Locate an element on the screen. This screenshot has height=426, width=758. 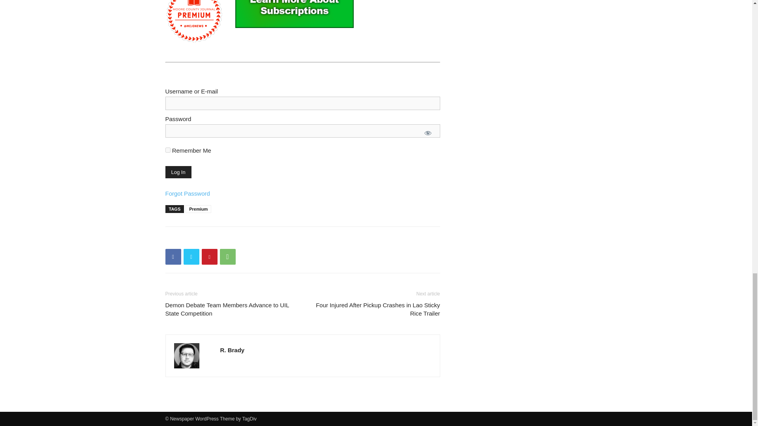
WhatsApp is located at coordinates (227, 256).